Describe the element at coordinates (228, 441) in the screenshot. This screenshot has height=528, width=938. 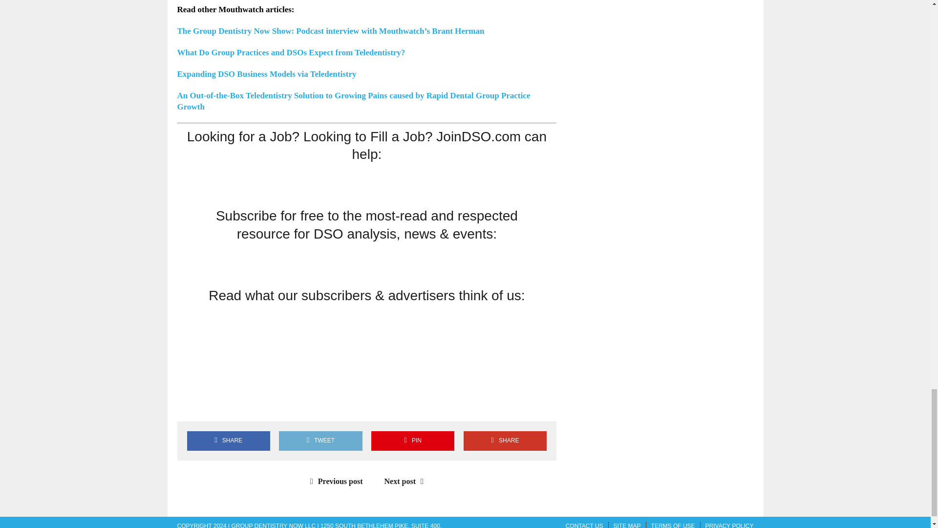
I see `Share on Facebook` at that location.